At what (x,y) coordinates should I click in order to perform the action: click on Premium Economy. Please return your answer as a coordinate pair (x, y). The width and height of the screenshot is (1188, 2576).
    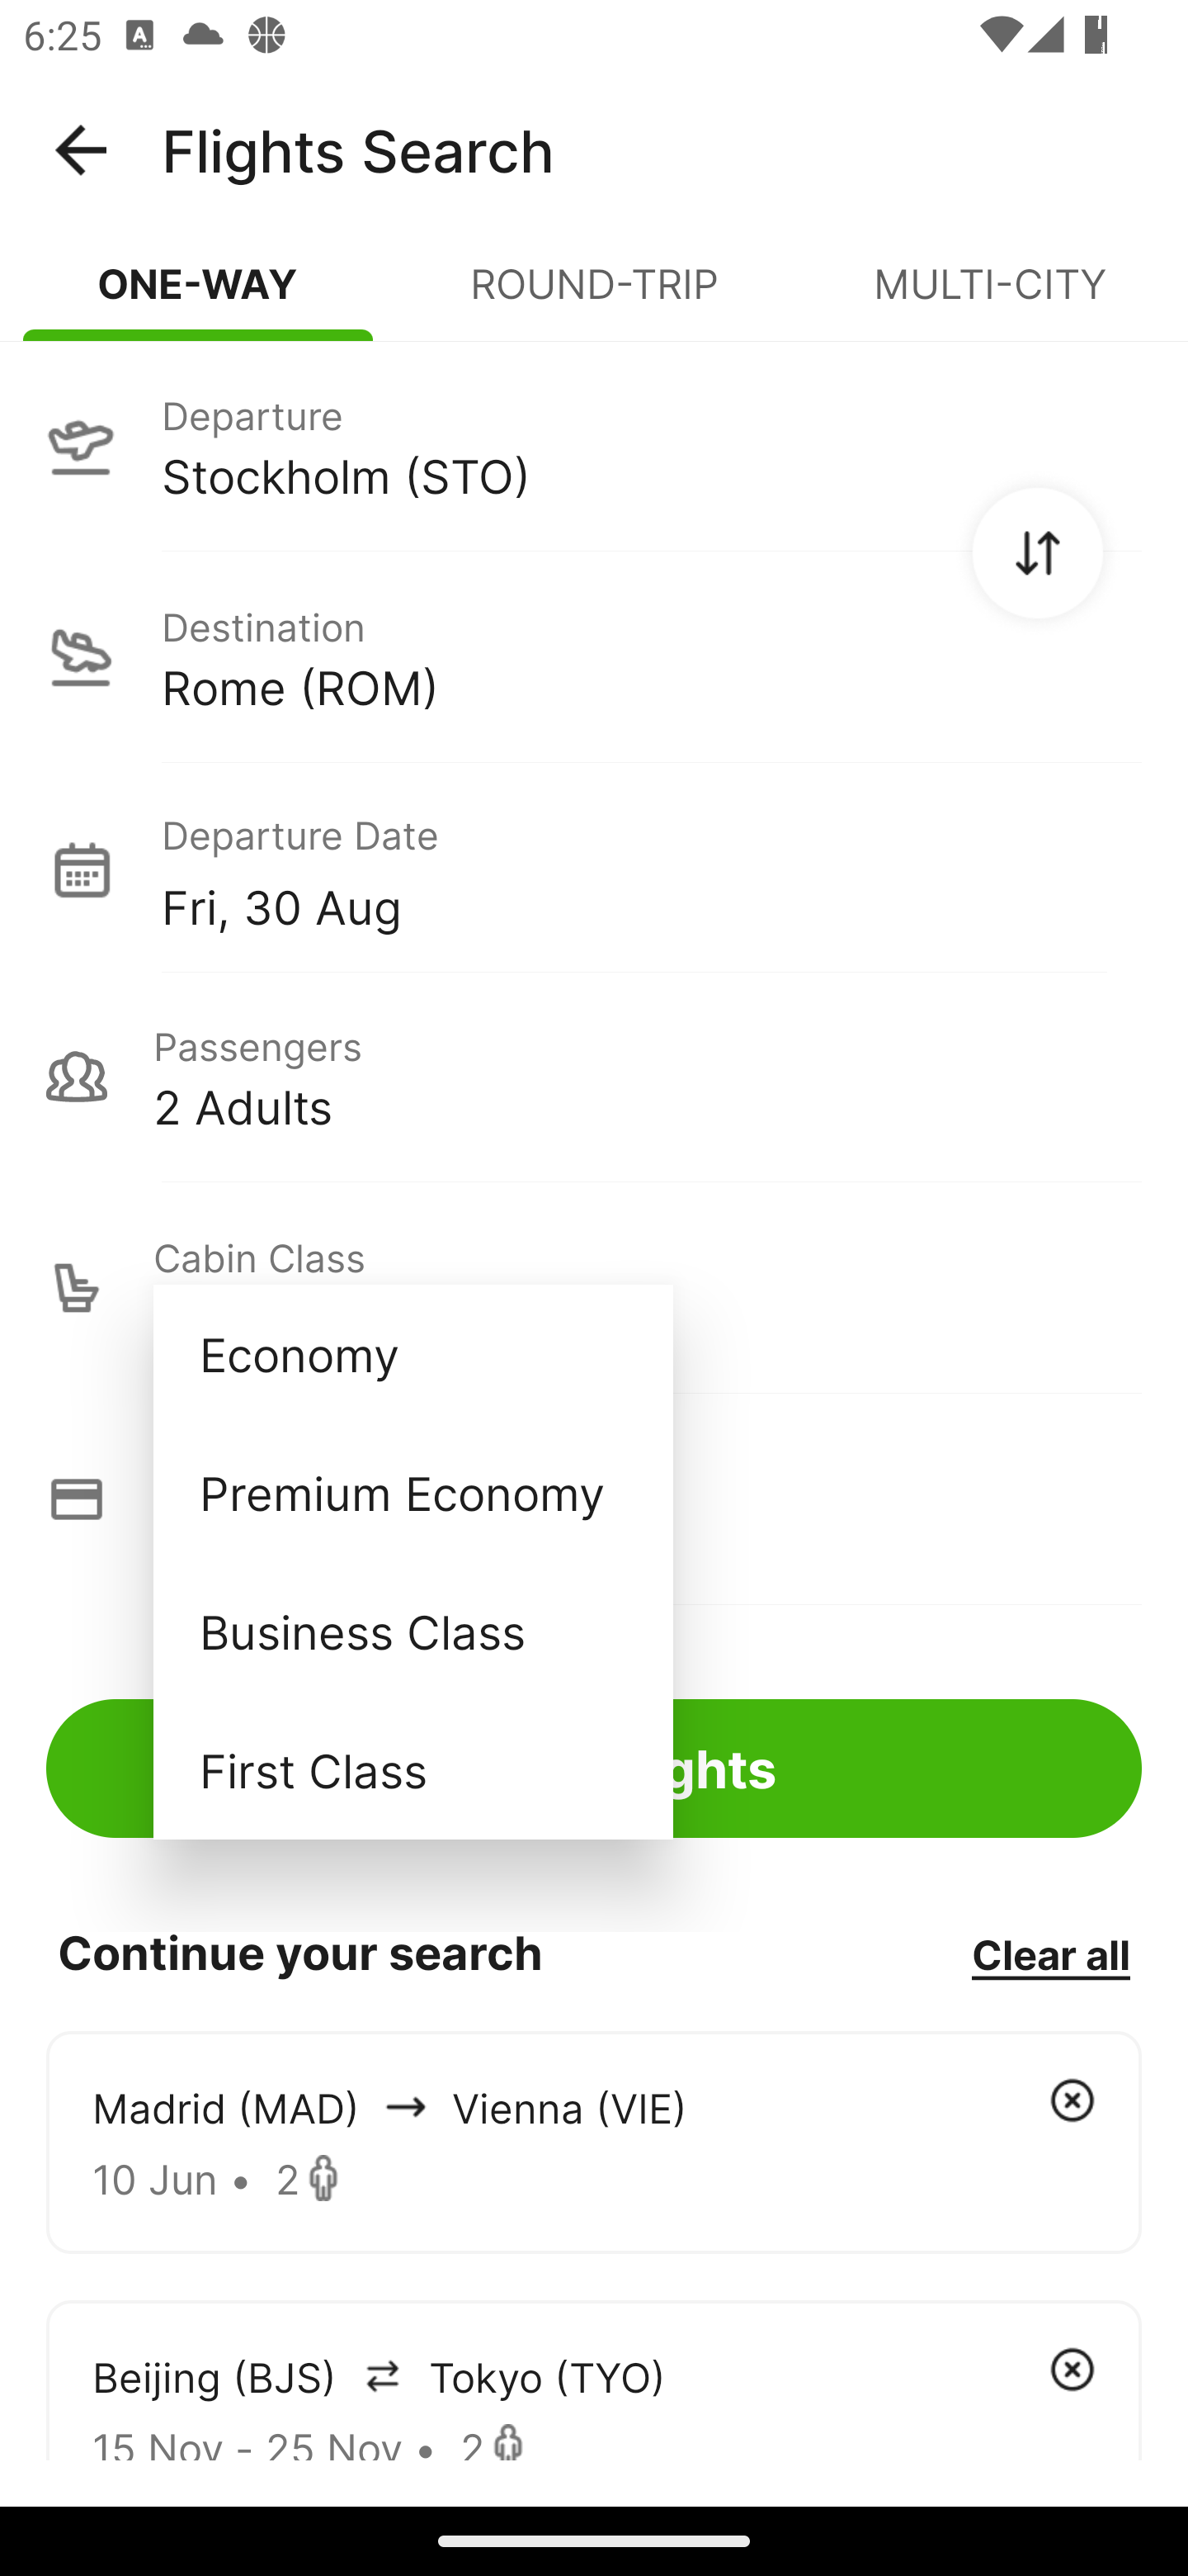
    Looking at the image, I should click on (412, 1493).